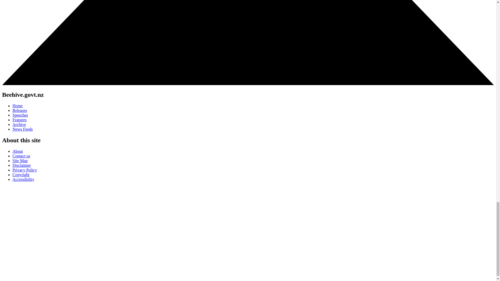 Image resolution: width=500 pixels, height=281 pixels. I want to click on Features, so click(19, 120).